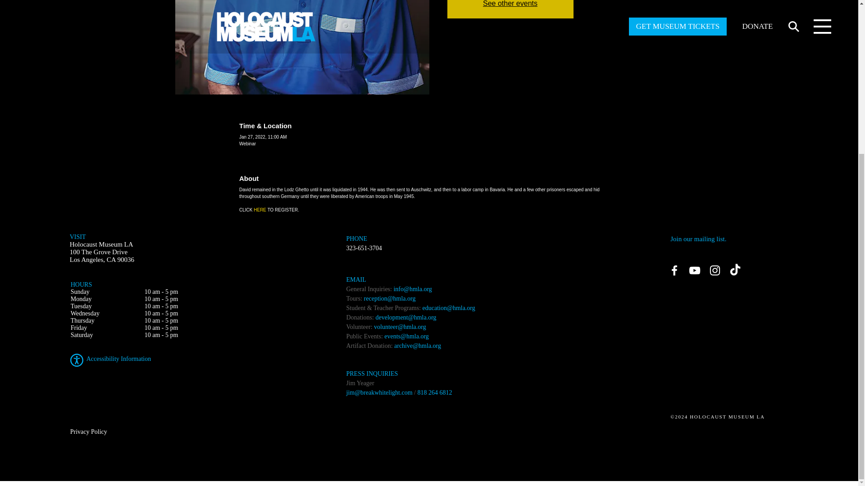 The width and height of the screenshot is (865, 486). What do you see at coordinates (81, 284) in the screenshot?
I see `HOURS` at bounding box center [81, 284].